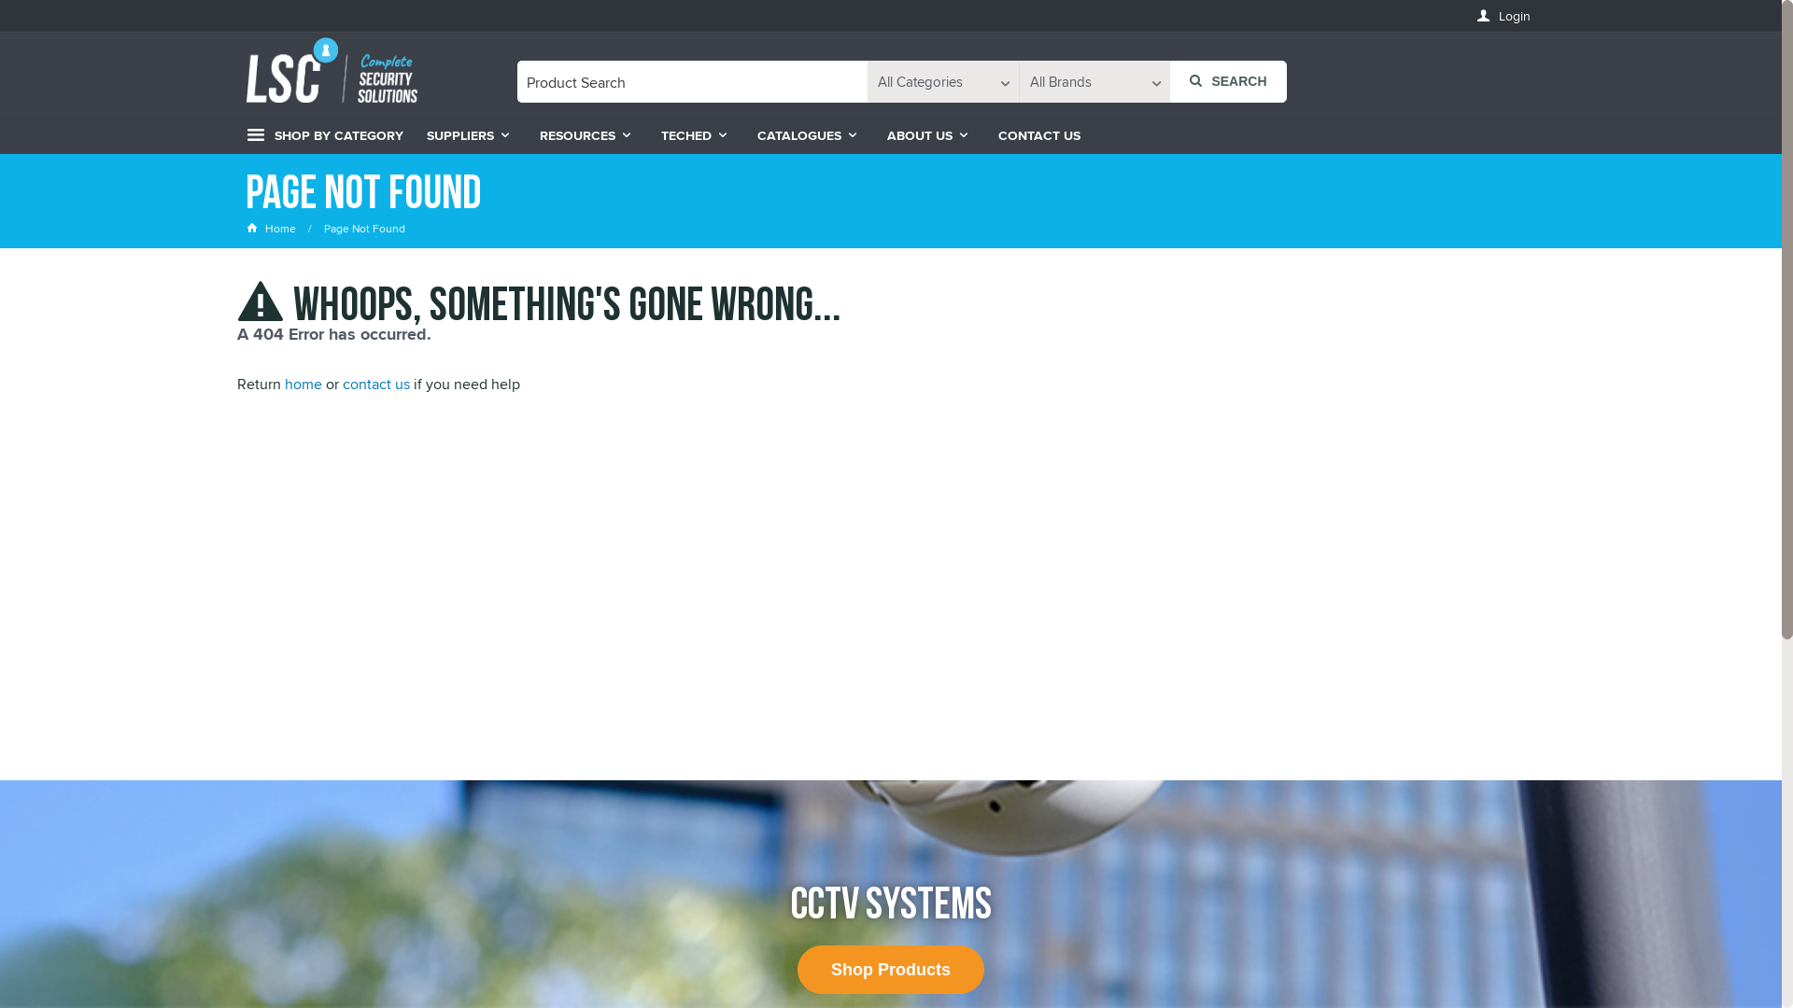 This screenshot has height=1008, width=1793. Describe the element at coordinates (891, 971) in the screenshot. I see `Shop Products` at that location.